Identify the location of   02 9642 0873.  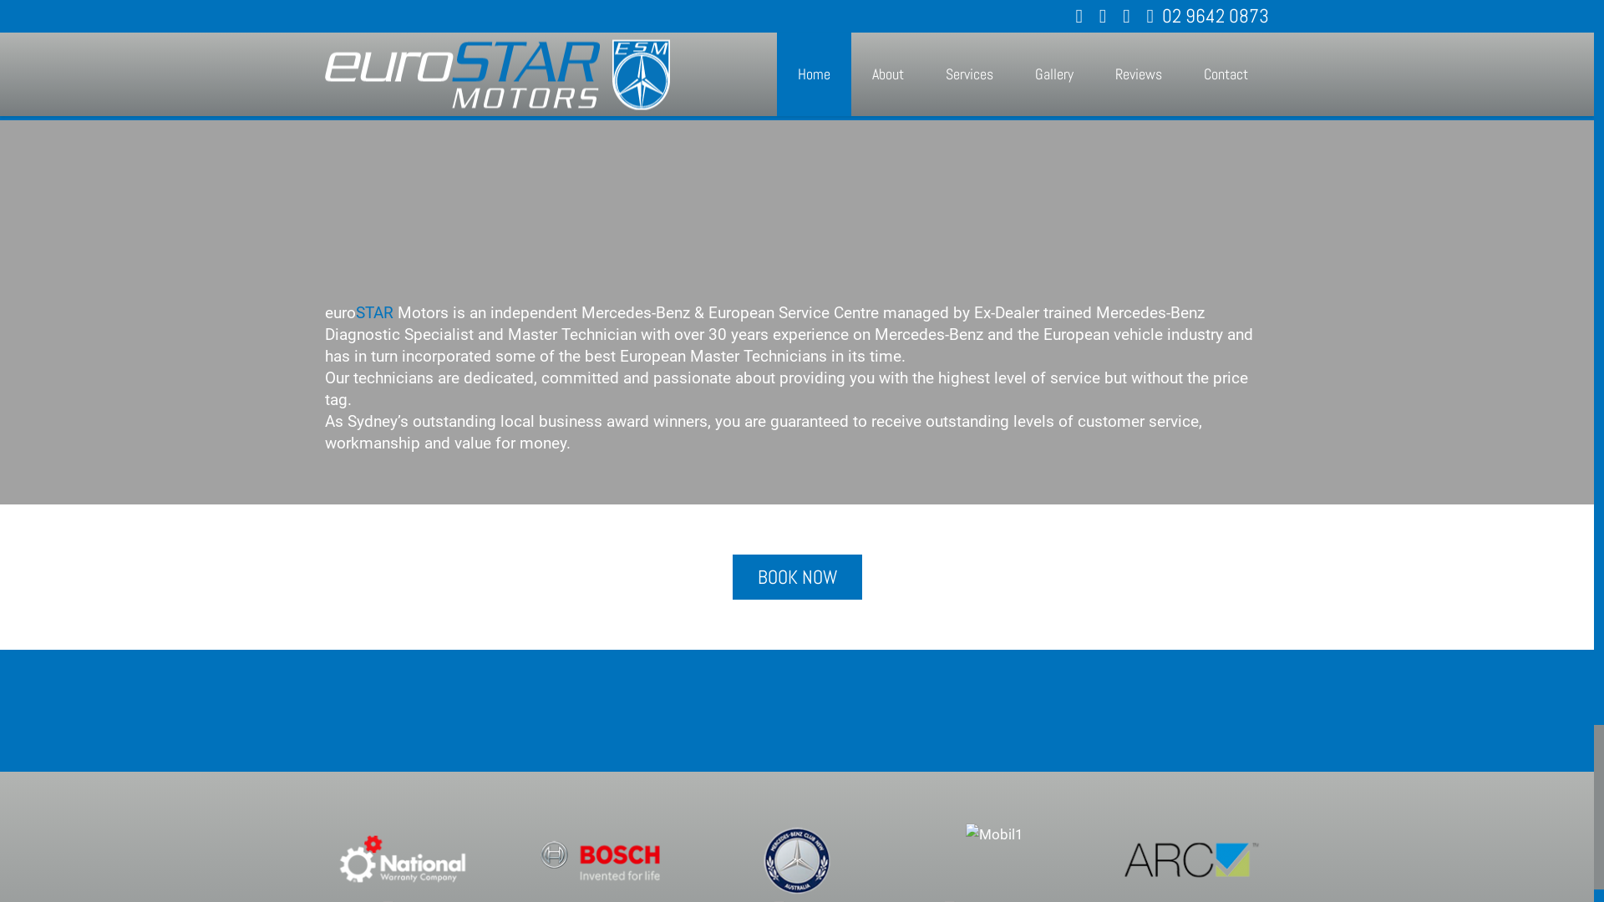
(1208, 16).